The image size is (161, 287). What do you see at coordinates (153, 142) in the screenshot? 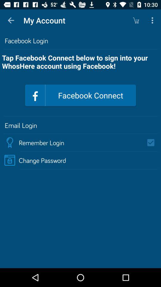
I see `choose the item to the right of the remember login item` at bounding box center [153, 142].